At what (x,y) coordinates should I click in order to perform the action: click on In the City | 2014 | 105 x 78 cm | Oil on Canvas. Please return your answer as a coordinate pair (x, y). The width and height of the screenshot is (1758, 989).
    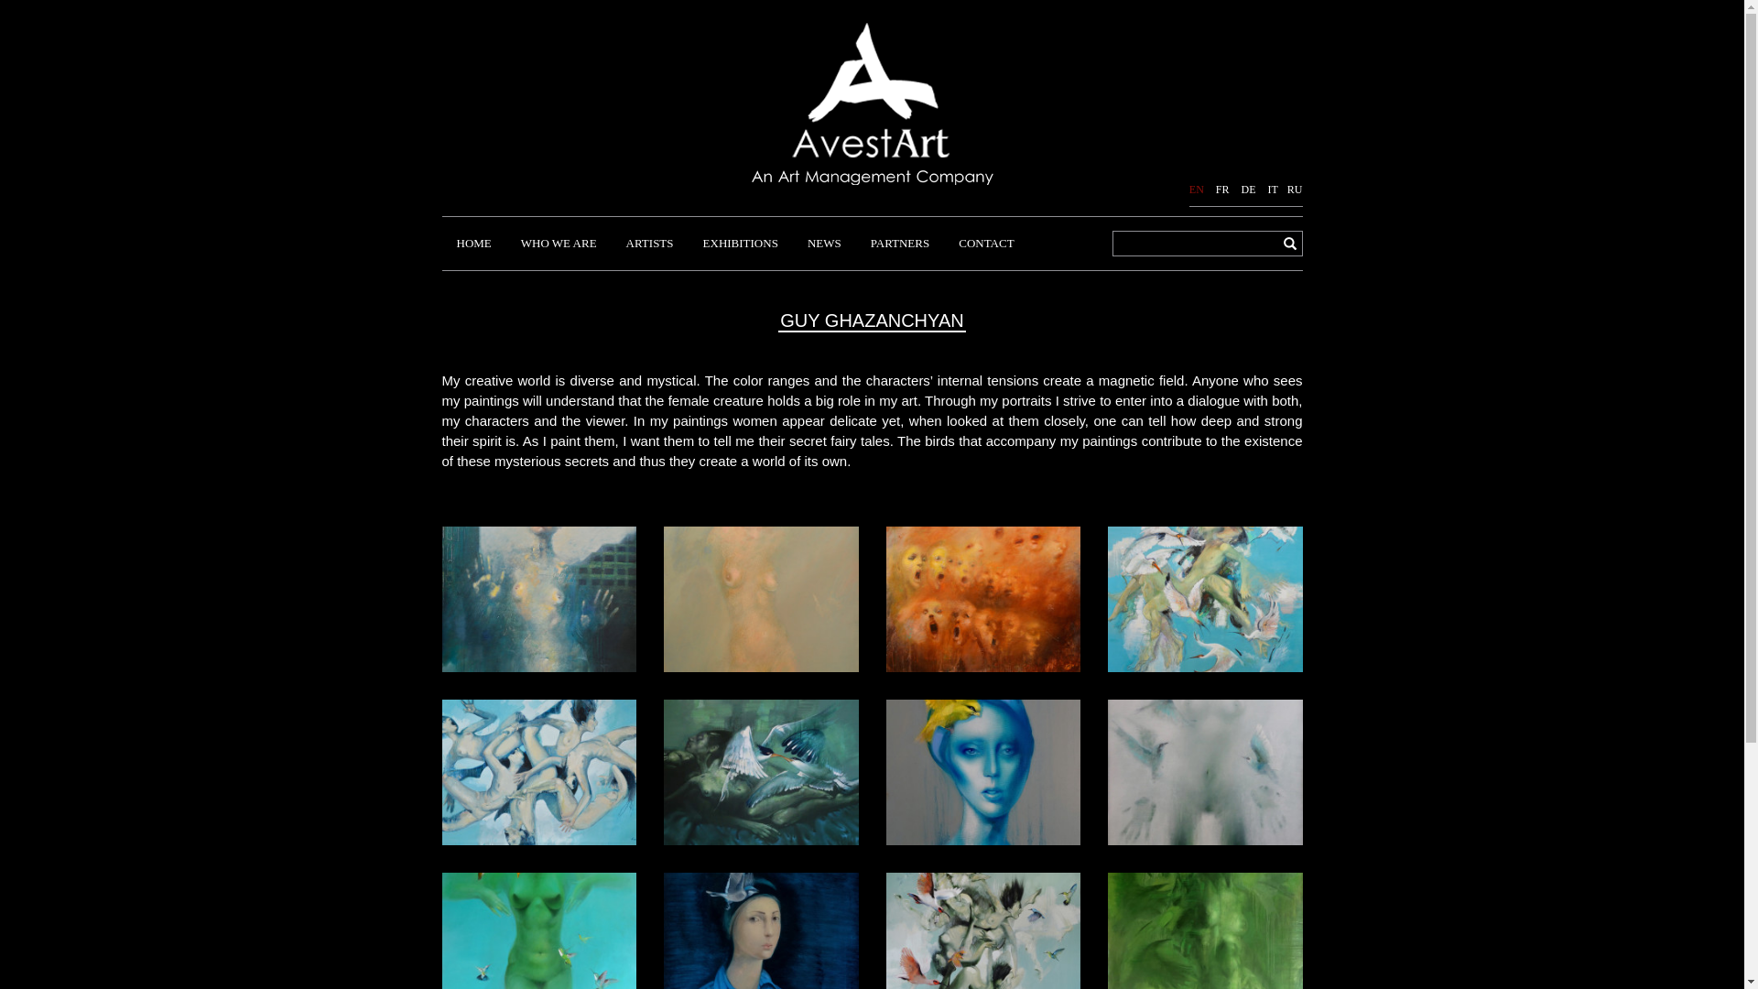
    Looking at the image, I should click on (538, 597).